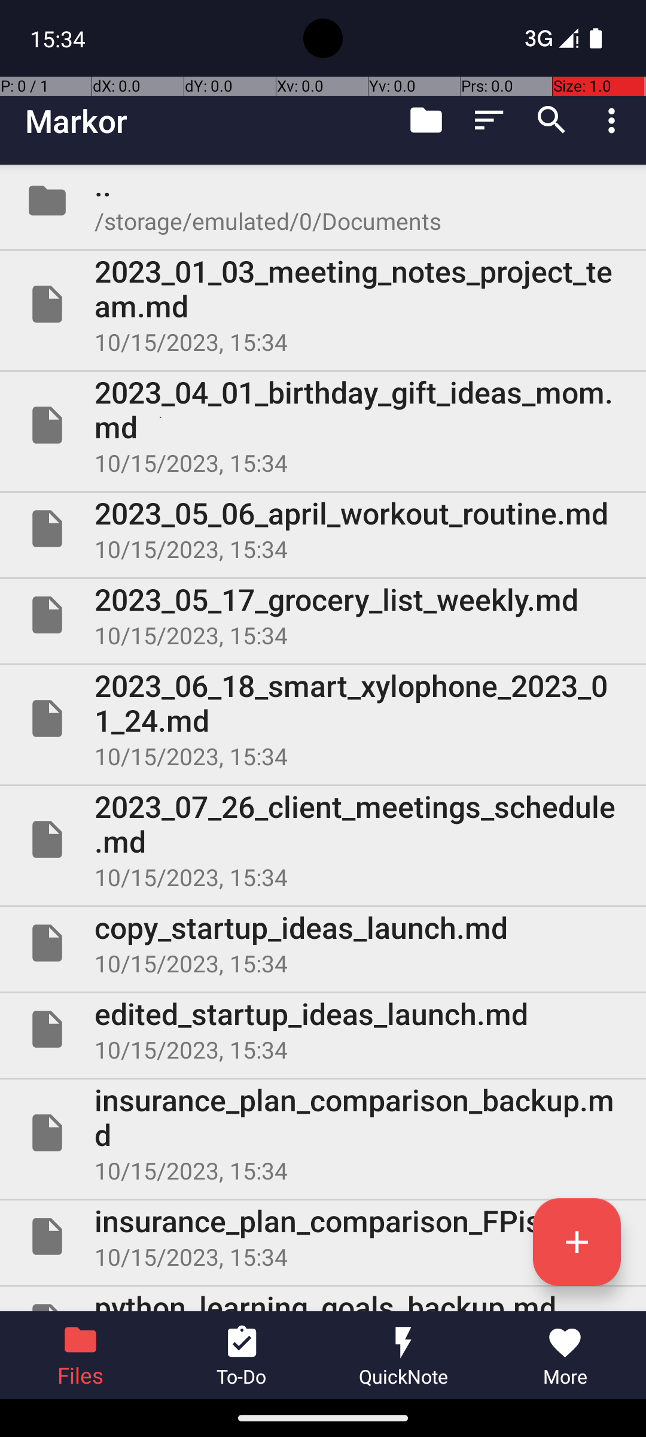  I want to click on File edited_startup_ideas_launch.md , so click(323, 1029).